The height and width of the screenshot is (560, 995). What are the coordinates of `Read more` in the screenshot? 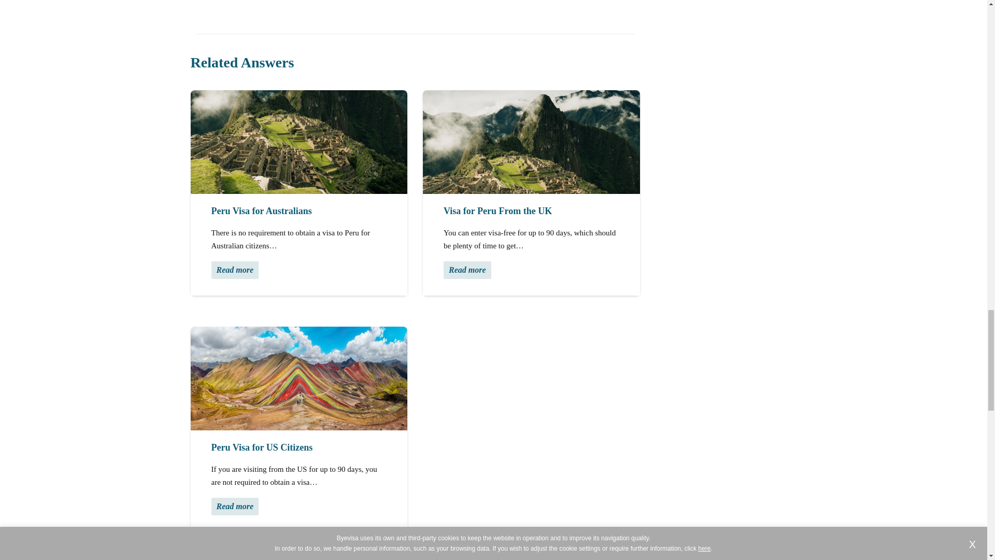 It's located at (467, 270).